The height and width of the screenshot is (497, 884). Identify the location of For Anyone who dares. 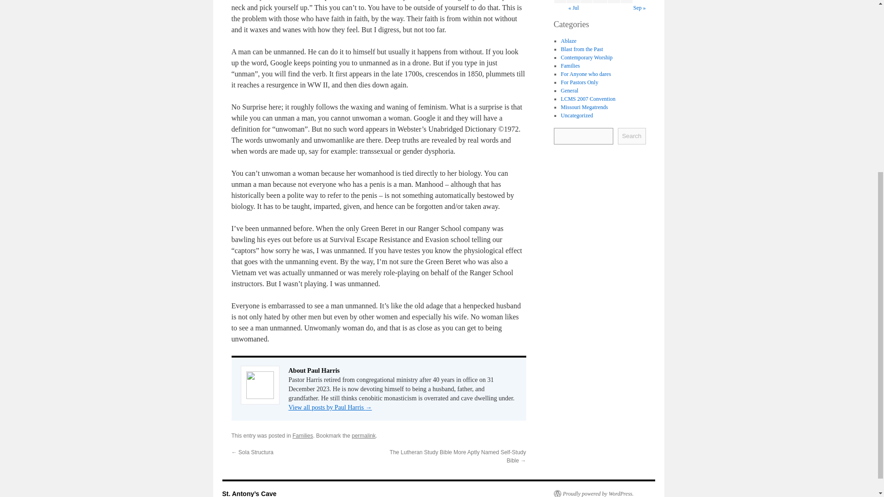
(586, 74).